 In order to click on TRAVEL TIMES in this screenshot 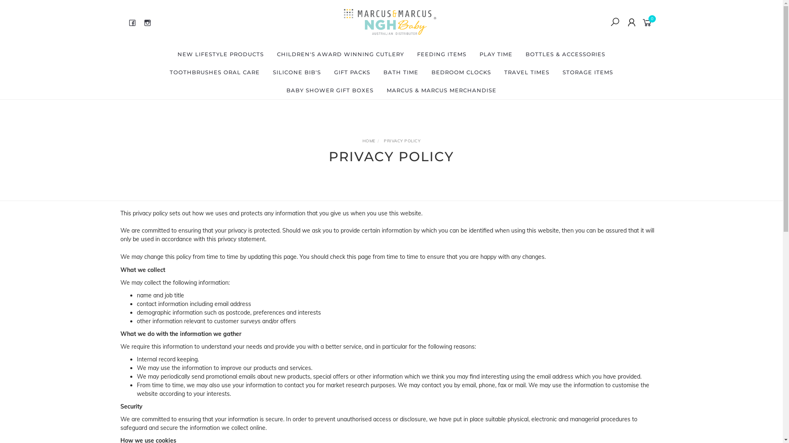, I will do `click(527, 72)`.